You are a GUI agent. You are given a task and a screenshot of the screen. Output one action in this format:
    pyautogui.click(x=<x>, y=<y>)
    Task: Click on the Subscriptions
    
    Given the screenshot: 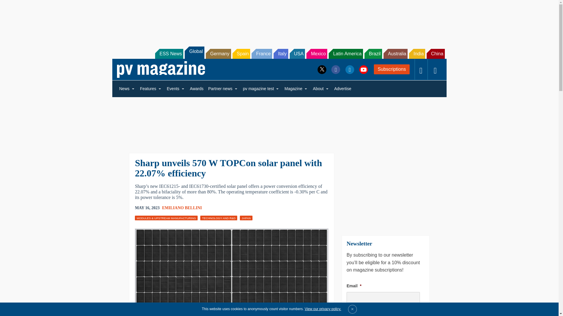 What is the action you would take?
    pyautogui.click(x=392, y=69)
    